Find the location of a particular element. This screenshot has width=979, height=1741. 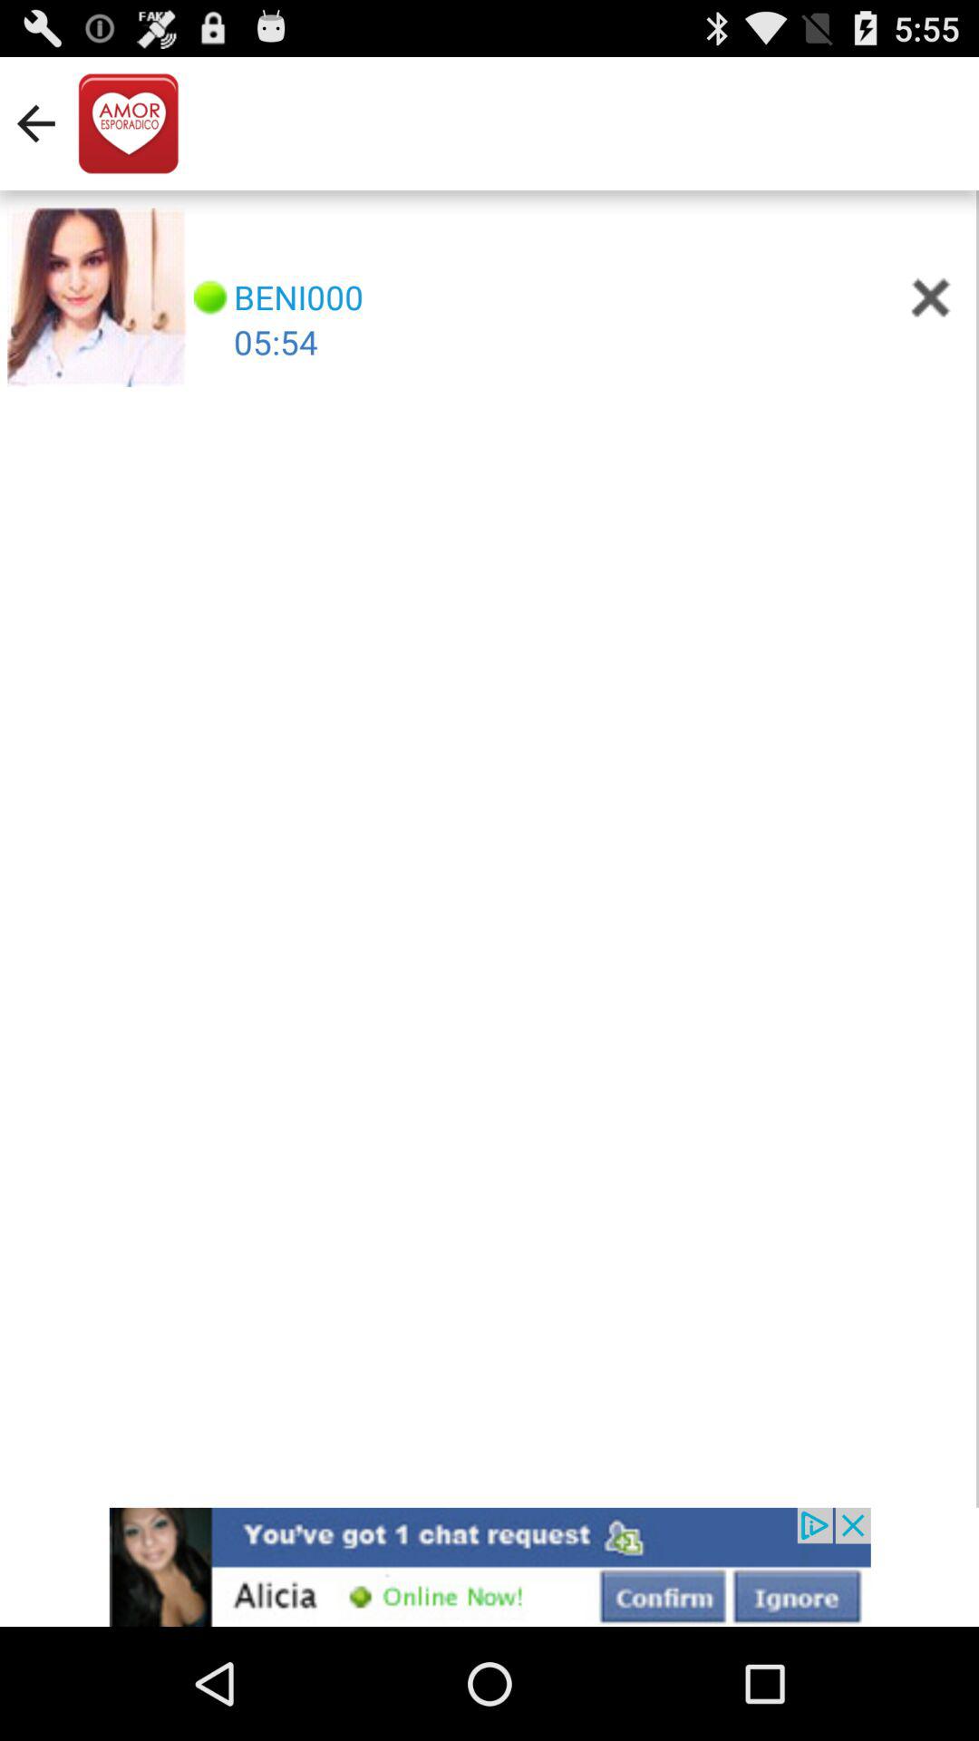

details about advertisement is located at coordinates (489, 1567).